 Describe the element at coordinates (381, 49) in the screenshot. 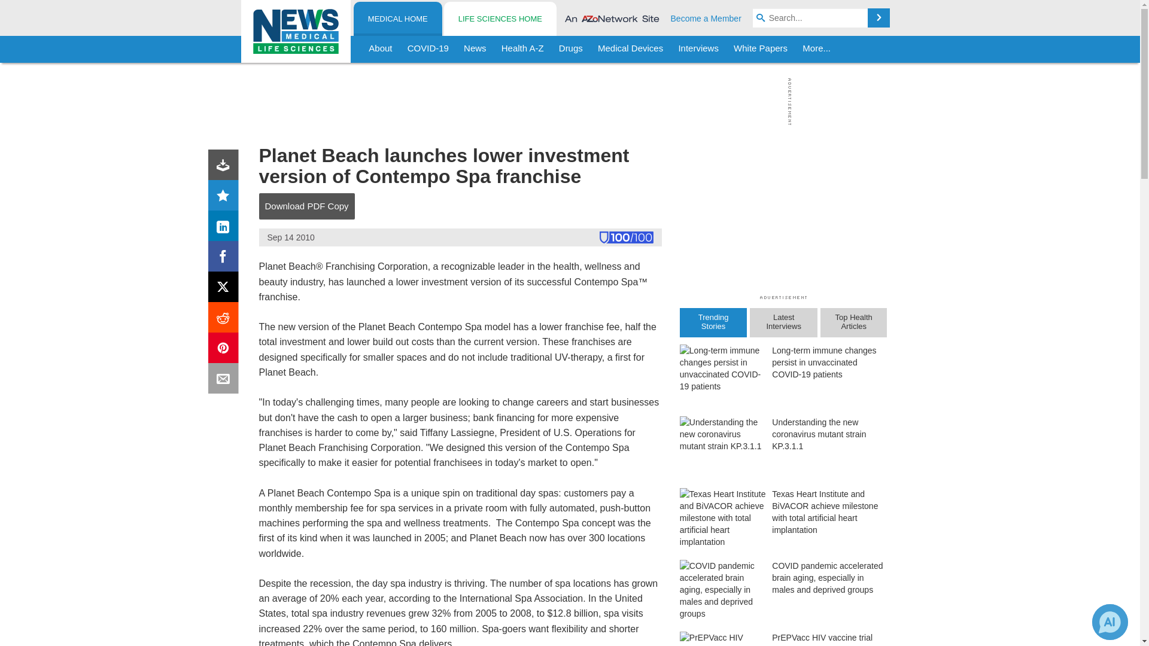

I see `About` at that location.